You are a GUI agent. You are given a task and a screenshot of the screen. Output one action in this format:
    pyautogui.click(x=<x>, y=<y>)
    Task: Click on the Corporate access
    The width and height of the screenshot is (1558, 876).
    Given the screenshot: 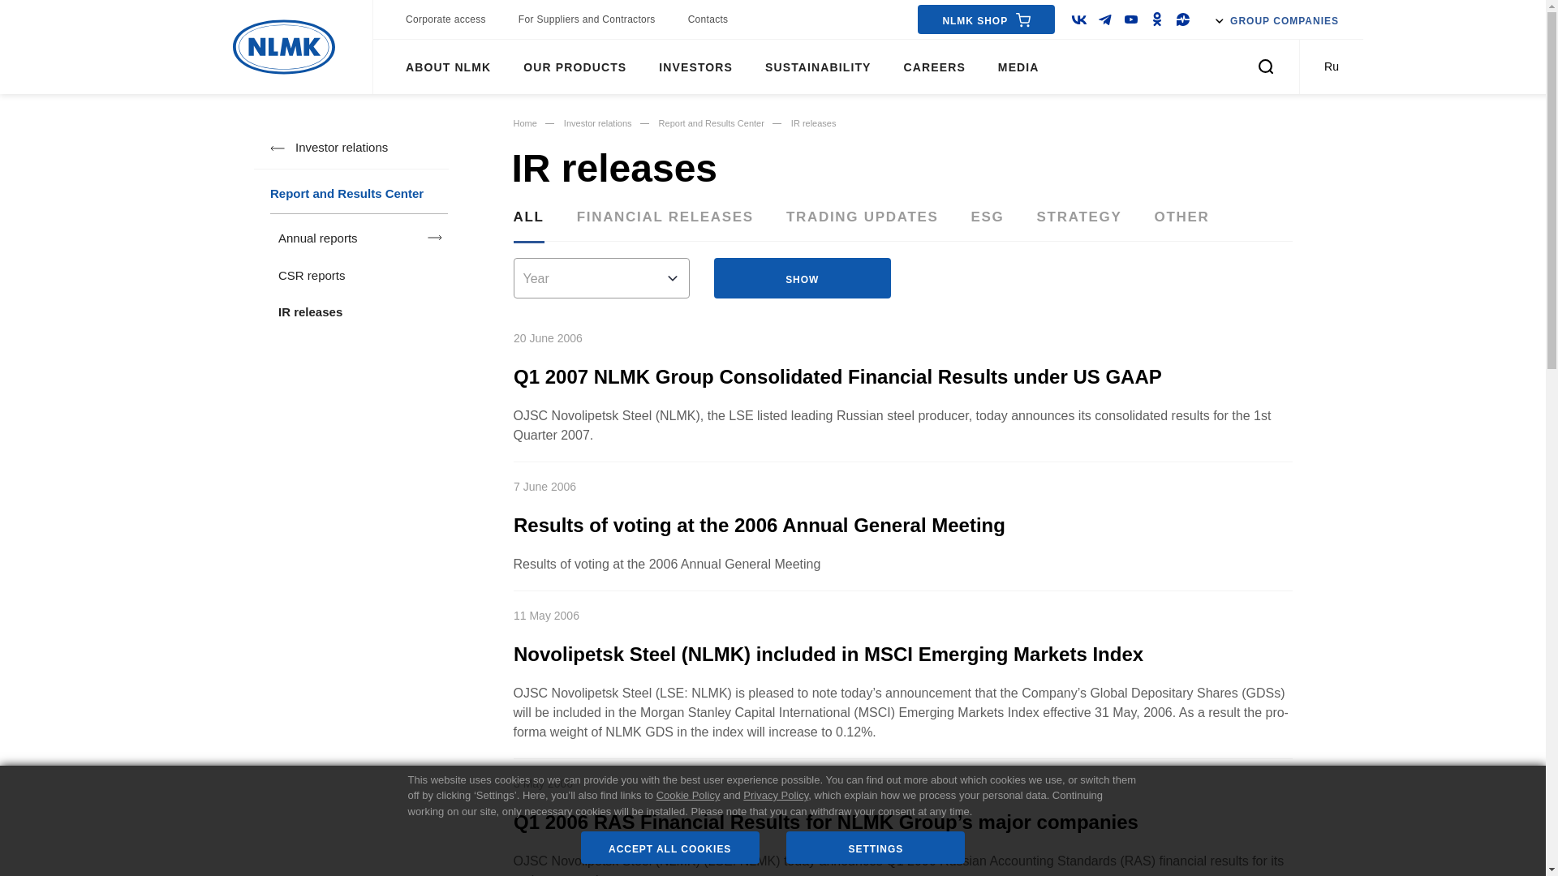 What is the action you would take?
    pyautogui.click(x=445, y=19)
    